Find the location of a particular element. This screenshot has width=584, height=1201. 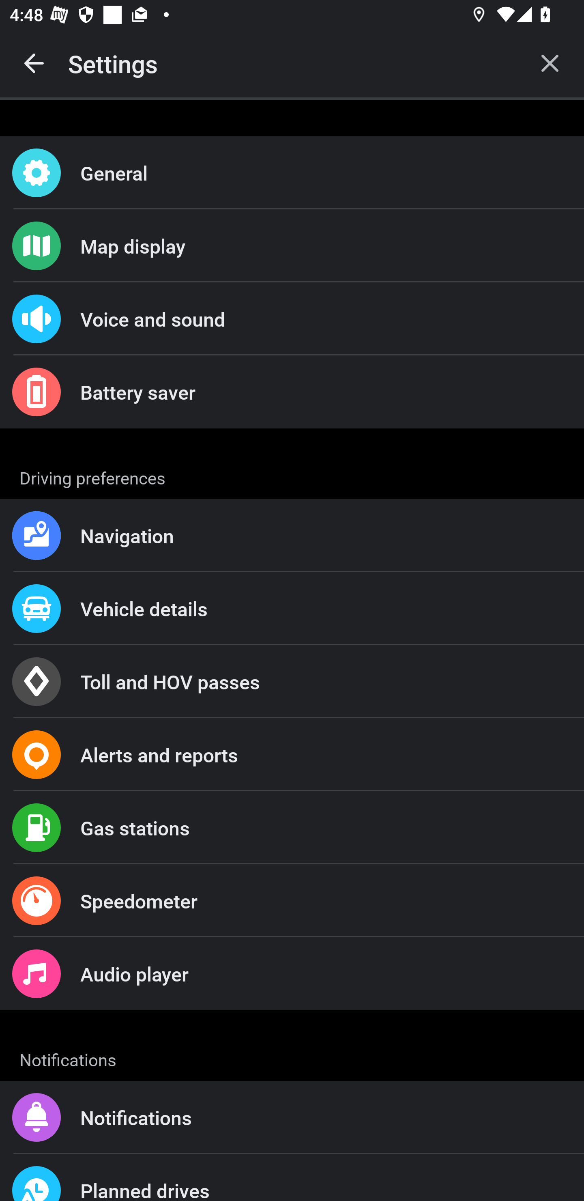

Times Square Times Square, Manhattan, New York is located at coordinates (292, 1048).